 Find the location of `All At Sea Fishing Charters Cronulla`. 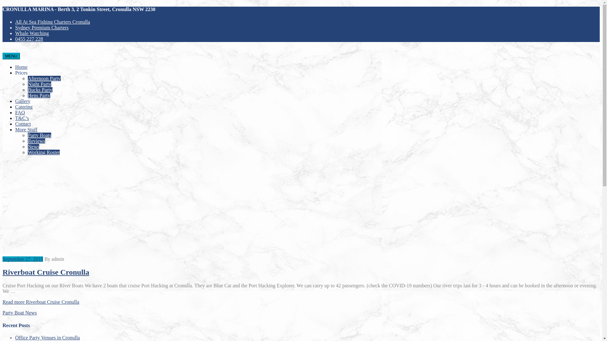

All At Sea Fishing Charters Cronulla is located at coordinates (52, 22).